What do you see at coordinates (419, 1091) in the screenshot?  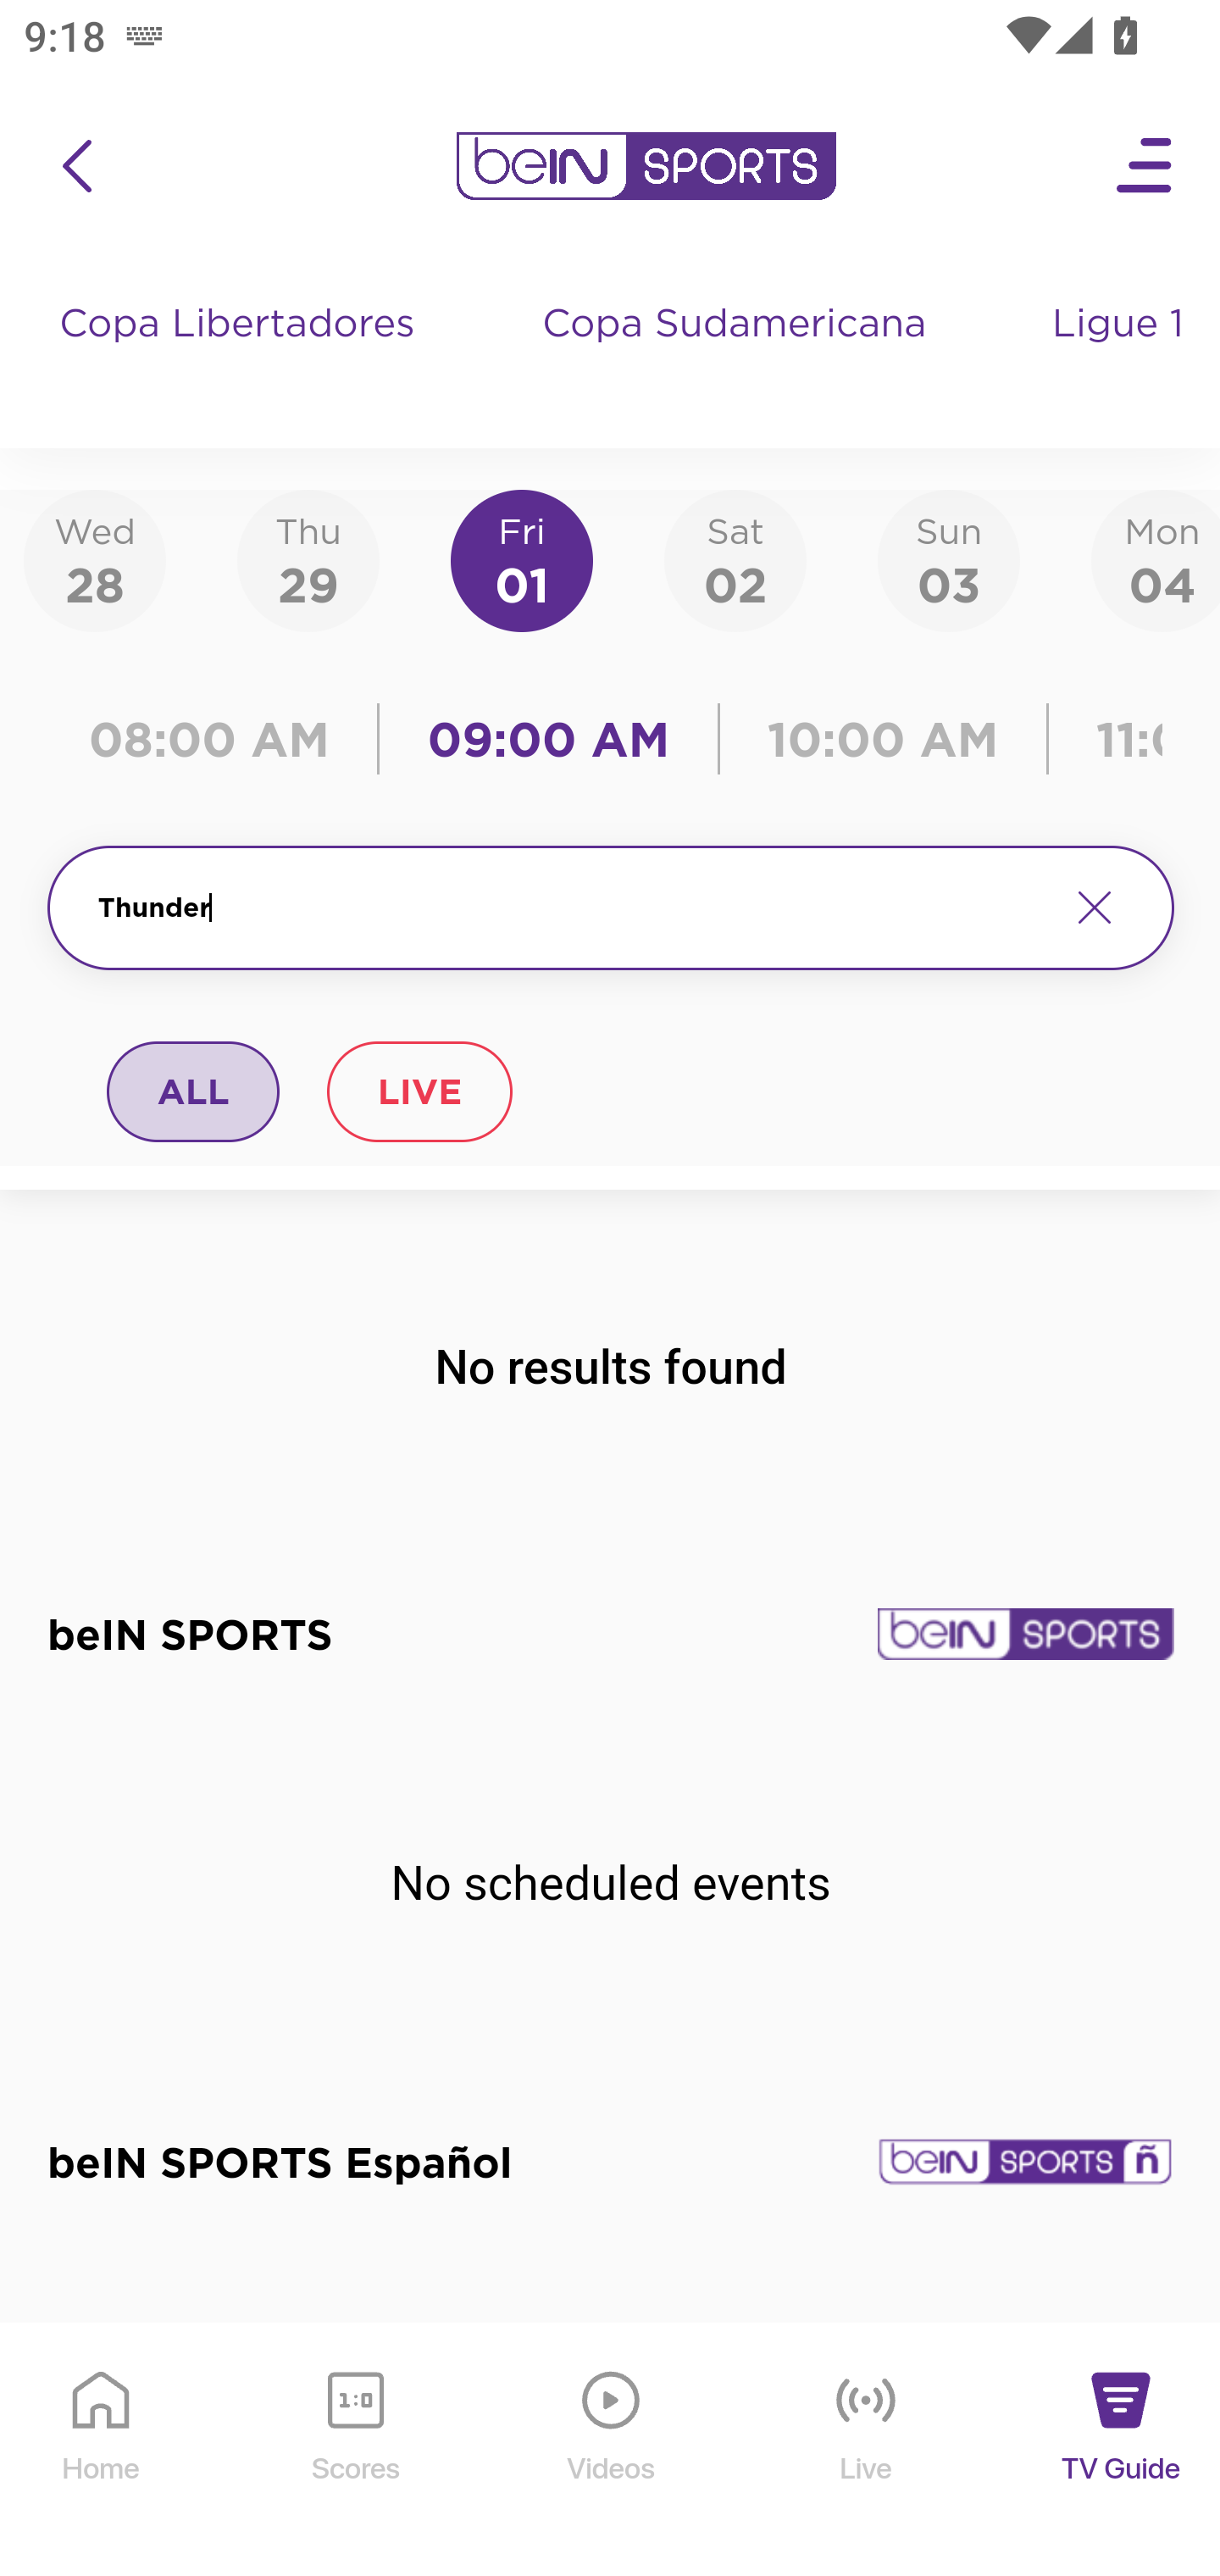 I see `LIVE` at bounding box center [419, 1091].